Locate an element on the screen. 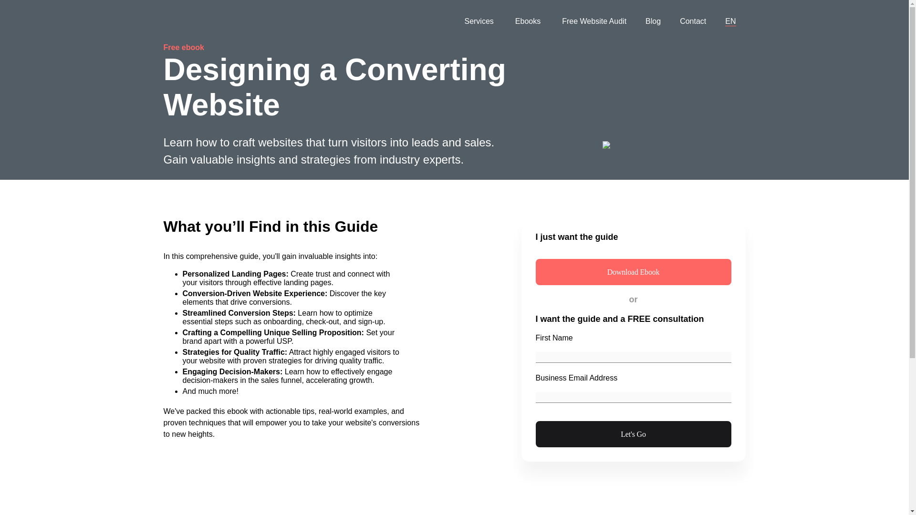  Ebooks is located at coordinates (529, 21).